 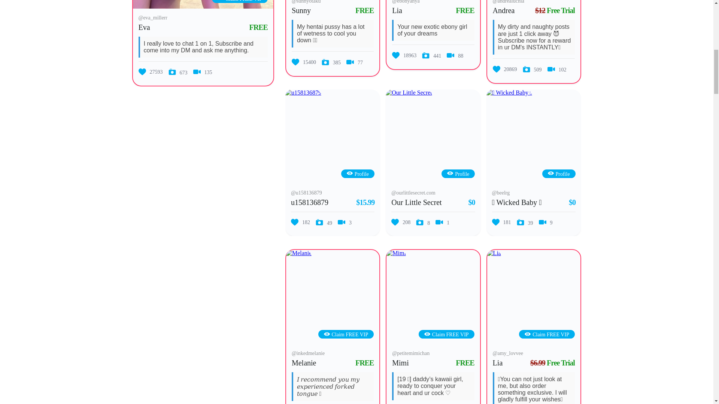 What do you see at coordinates (145, 27) in the screenshot?
I see `Eva` at bounding box center [145, 27].